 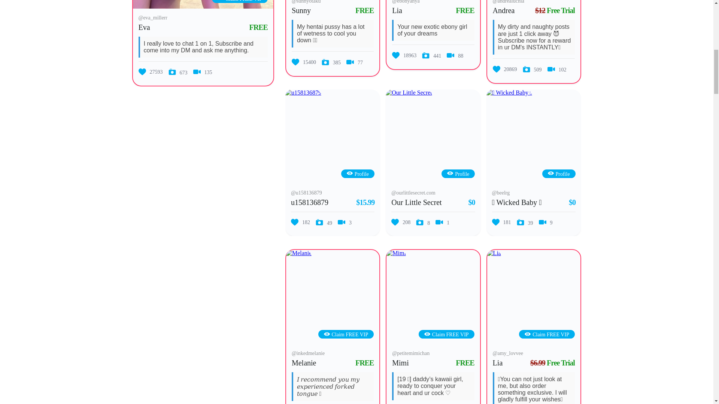 What do you see at coordinates (145, 27) in the screenshot?
I see `Eva` at bounding box center [145, 27].